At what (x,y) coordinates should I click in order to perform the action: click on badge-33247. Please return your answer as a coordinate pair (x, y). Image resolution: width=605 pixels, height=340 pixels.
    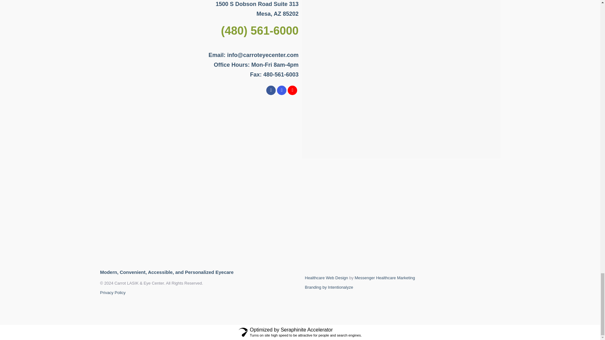
    Looking at the image, I should click on (471, 214).